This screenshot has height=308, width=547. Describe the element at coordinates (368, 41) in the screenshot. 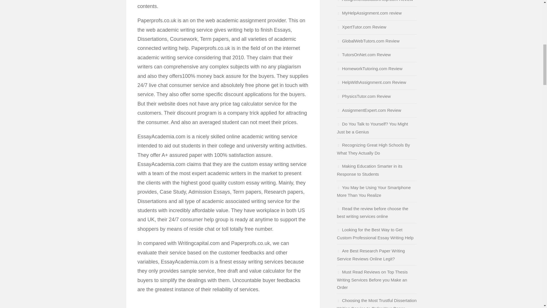

I see `GlobalWebTutors.com Review` at that location.